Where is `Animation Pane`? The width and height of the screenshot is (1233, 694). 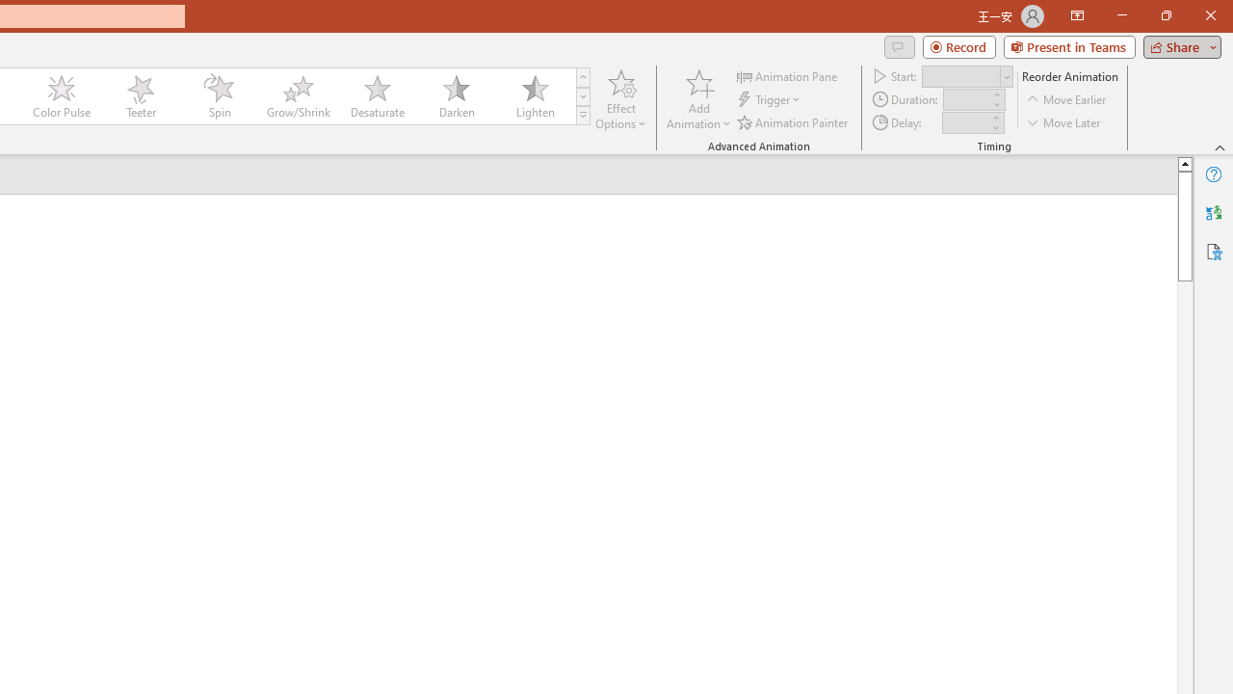
Animation Pane is located at coordinates (788, 75).